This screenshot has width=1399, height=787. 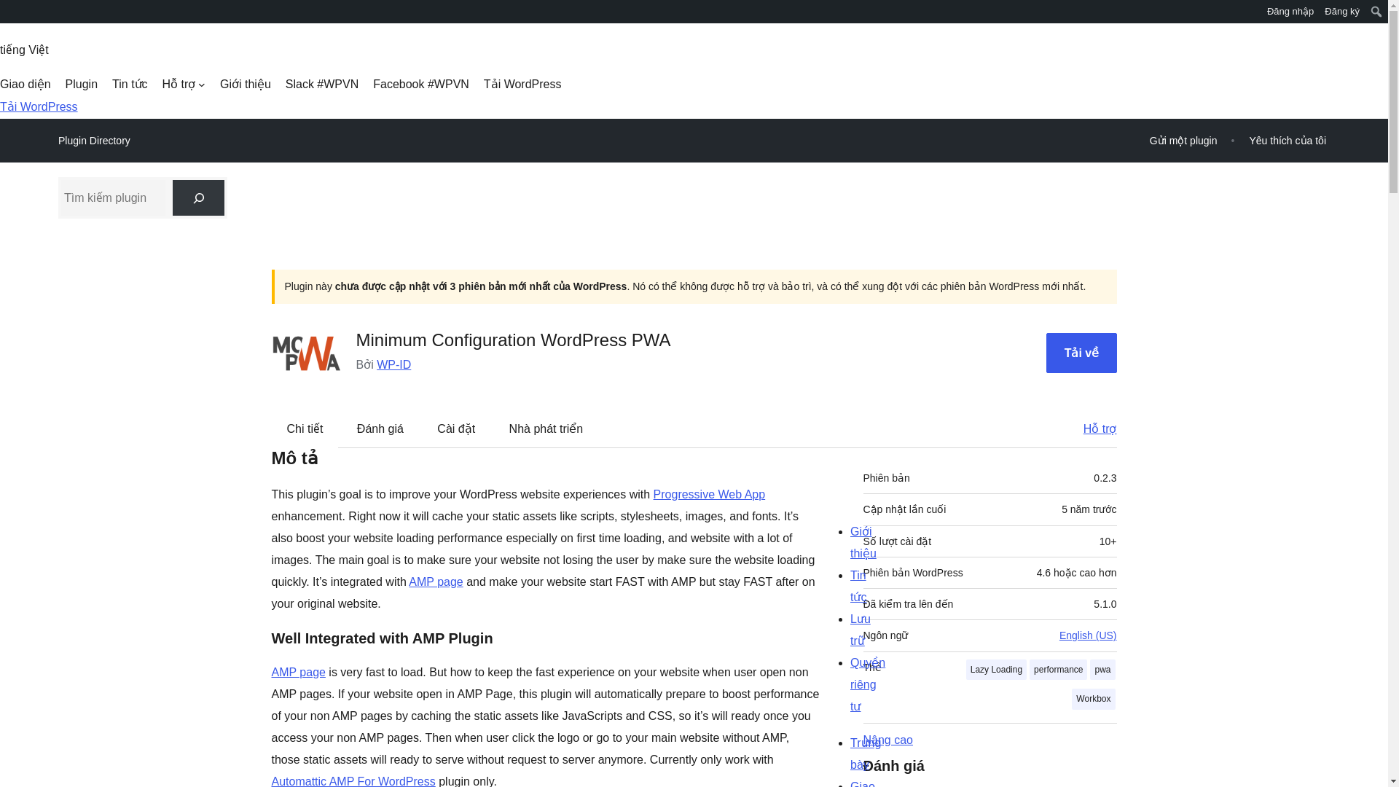 What do you see at coordinates (10, 10) in the screenshot?
I see `WordPress.org` at bounding box center [10, 10].